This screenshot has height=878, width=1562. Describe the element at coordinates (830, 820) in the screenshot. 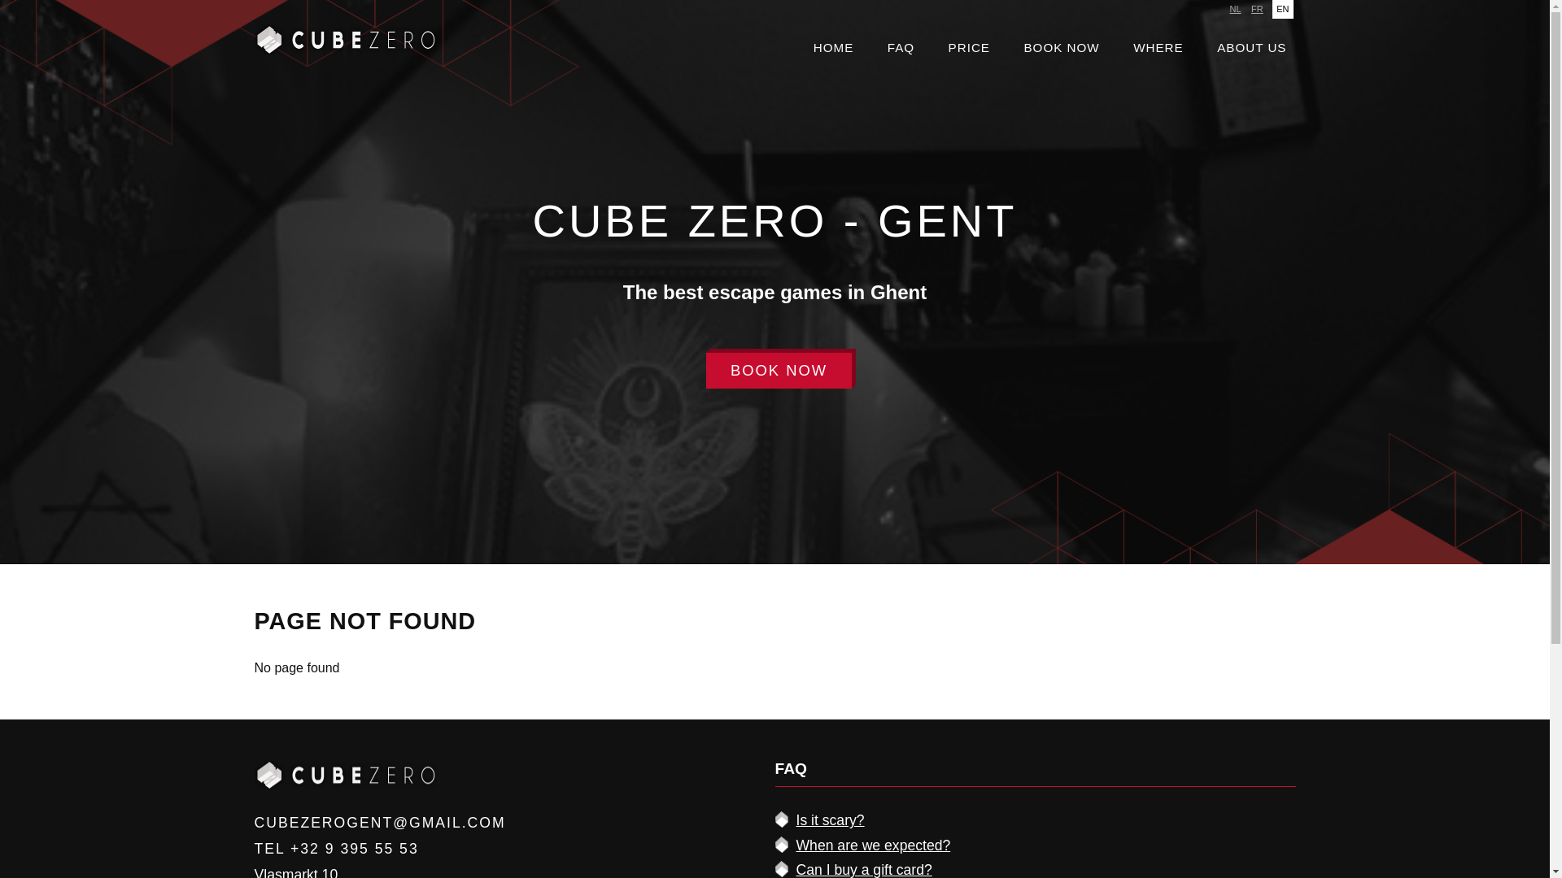

I see `Is it scary?` at that location.